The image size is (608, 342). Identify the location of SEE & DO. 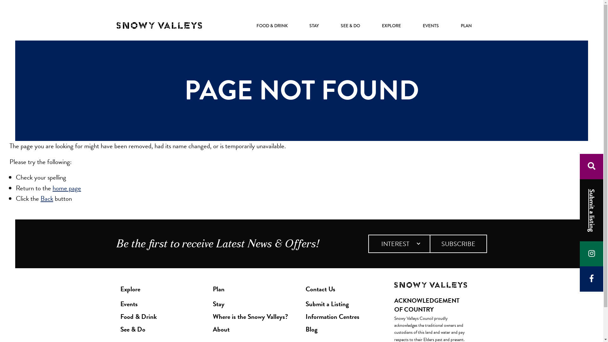
(355, 26).